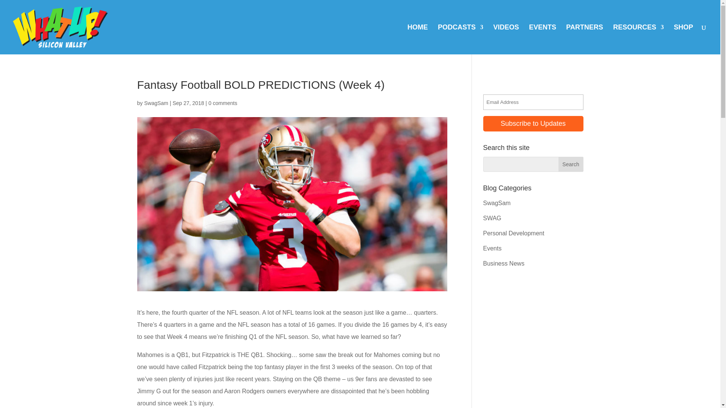 Image resolution: width=726 pixels, height=408 pixels. Describe the element at coordinates (571, 164) in the screenshot. I see `Search` at that location.